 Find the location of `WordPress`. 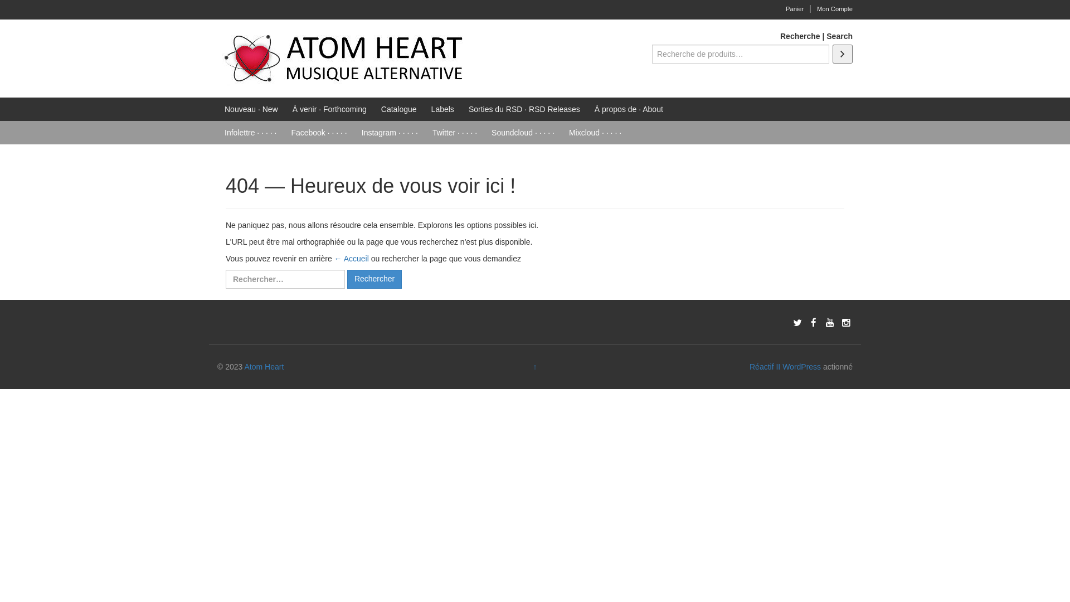

WordPress is located at coordinates (801, 367).